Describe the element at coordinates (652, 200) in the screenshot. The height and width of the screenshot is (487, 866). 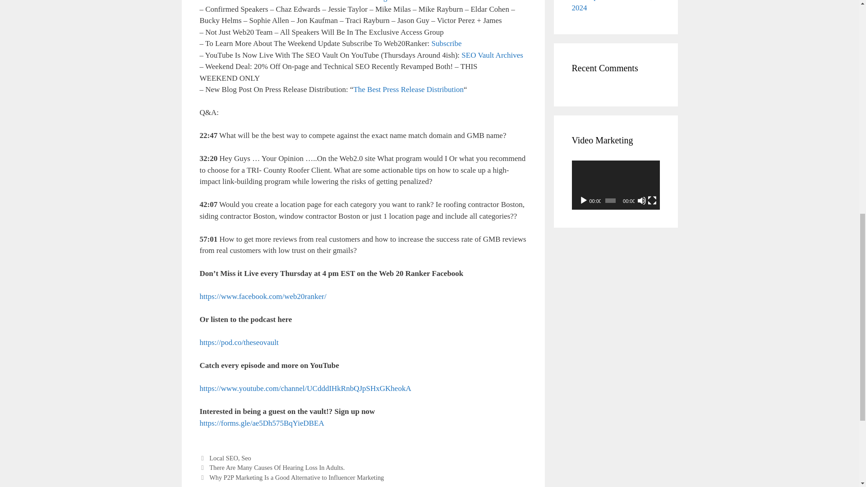
I see `Fullscreen` at that location.